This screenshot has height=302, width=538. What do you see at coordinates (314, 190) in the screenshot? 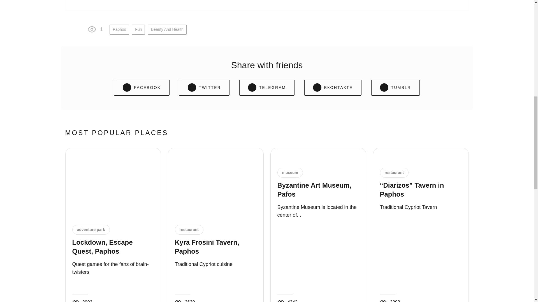
I see `Byzantine Art Museum, Pafos` at bounding box center [314, 190].